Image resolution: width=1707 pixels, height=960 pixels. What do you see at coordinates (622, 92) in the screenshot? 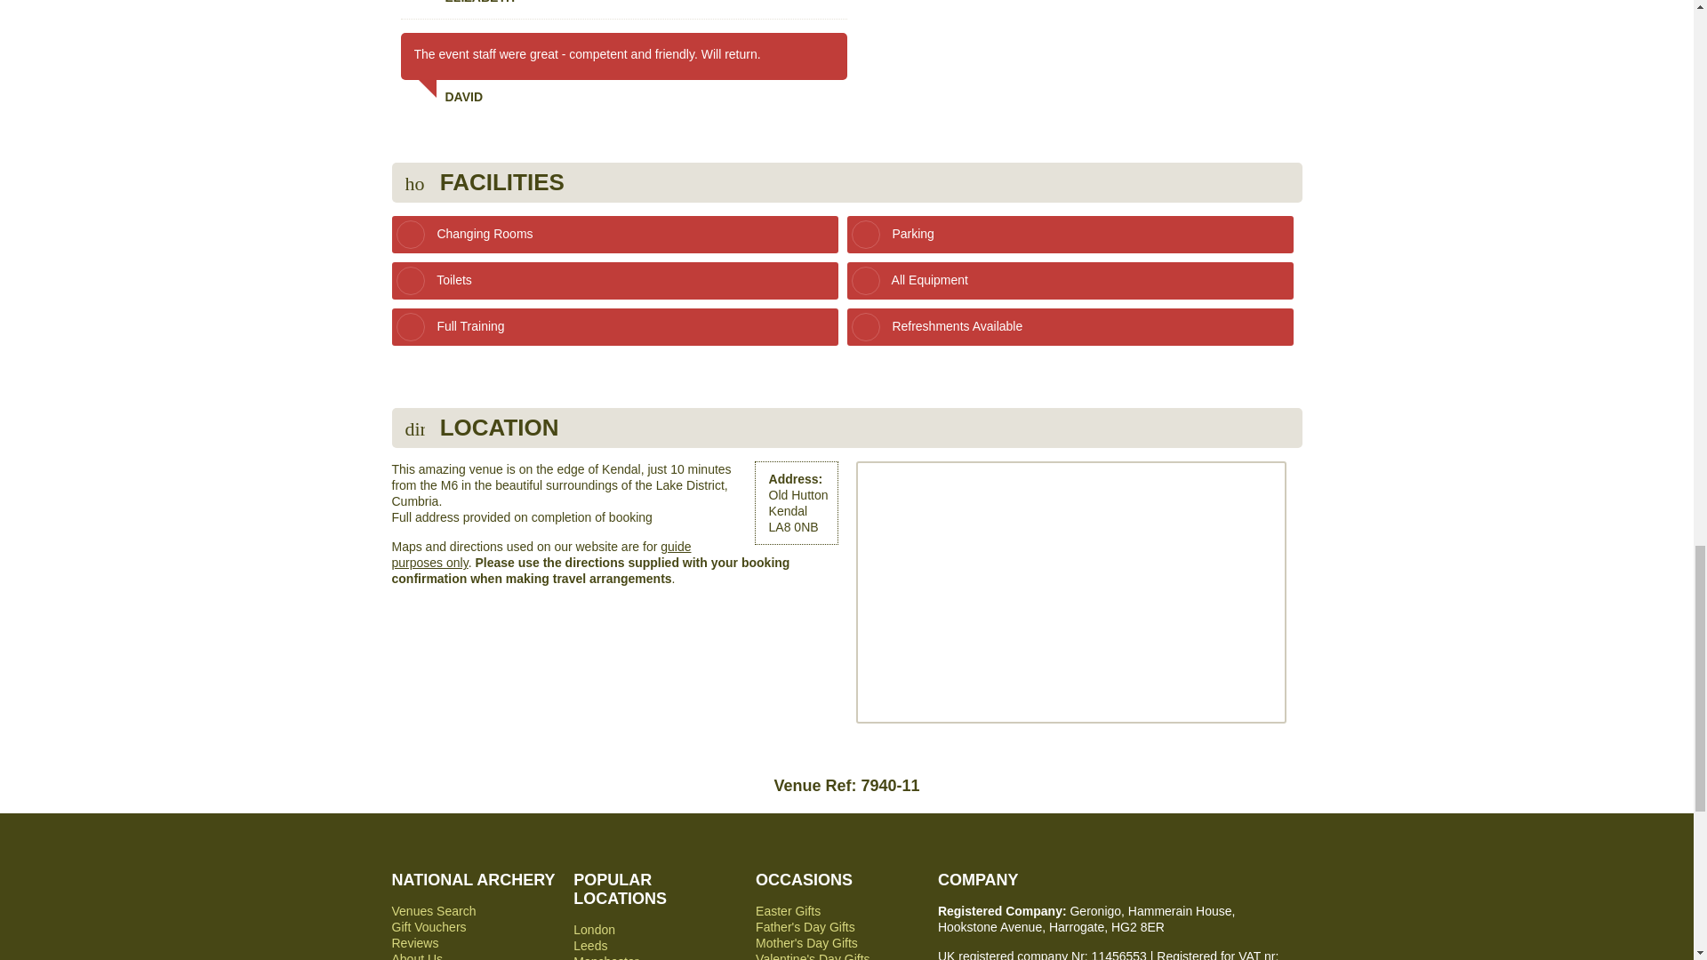
I see `DAVID` at bounding box center [622, 92].